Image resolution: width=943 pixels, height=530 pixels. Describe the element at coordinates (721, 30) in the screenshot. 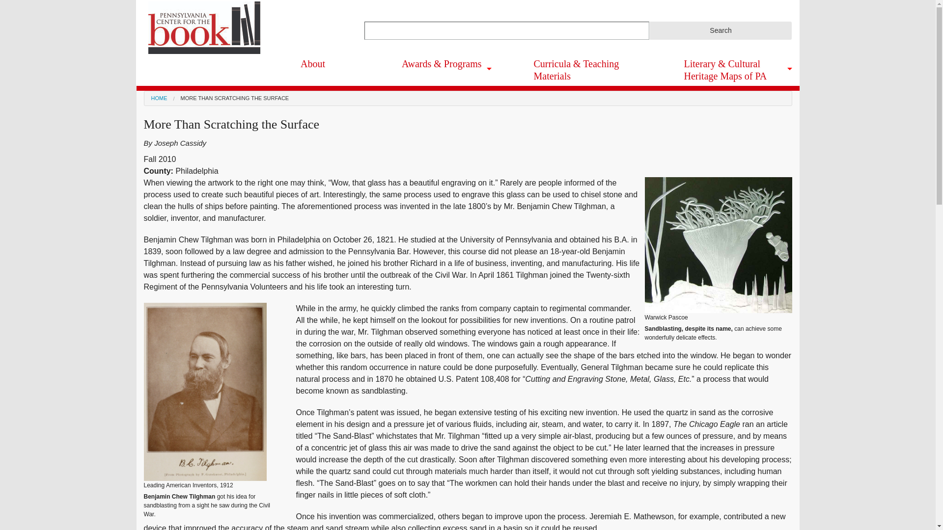

I see `Search` at that location.